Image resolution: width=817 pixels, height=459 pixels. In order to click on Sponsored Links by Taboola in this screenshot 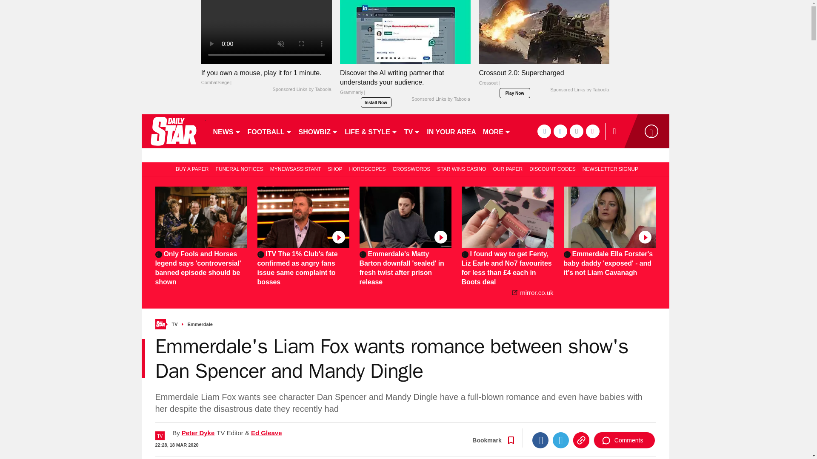, I will do `click(441, 99)`.